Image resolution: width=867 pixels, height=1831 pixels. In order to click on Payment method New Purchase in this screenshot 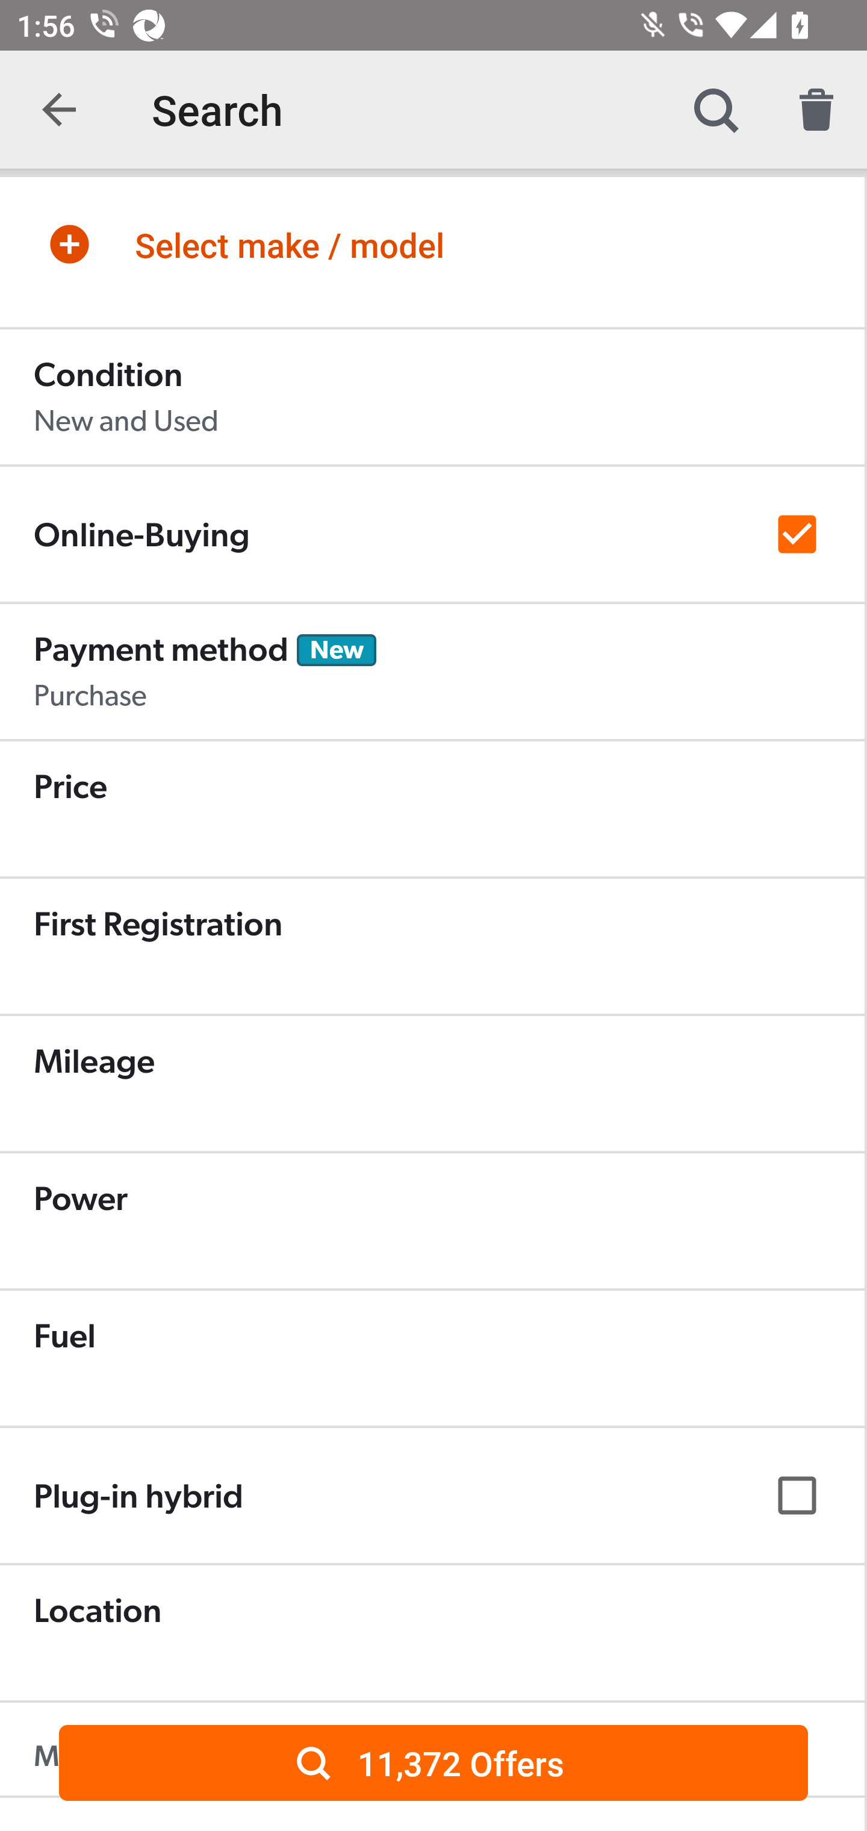, I will do `click(432, 672)`.